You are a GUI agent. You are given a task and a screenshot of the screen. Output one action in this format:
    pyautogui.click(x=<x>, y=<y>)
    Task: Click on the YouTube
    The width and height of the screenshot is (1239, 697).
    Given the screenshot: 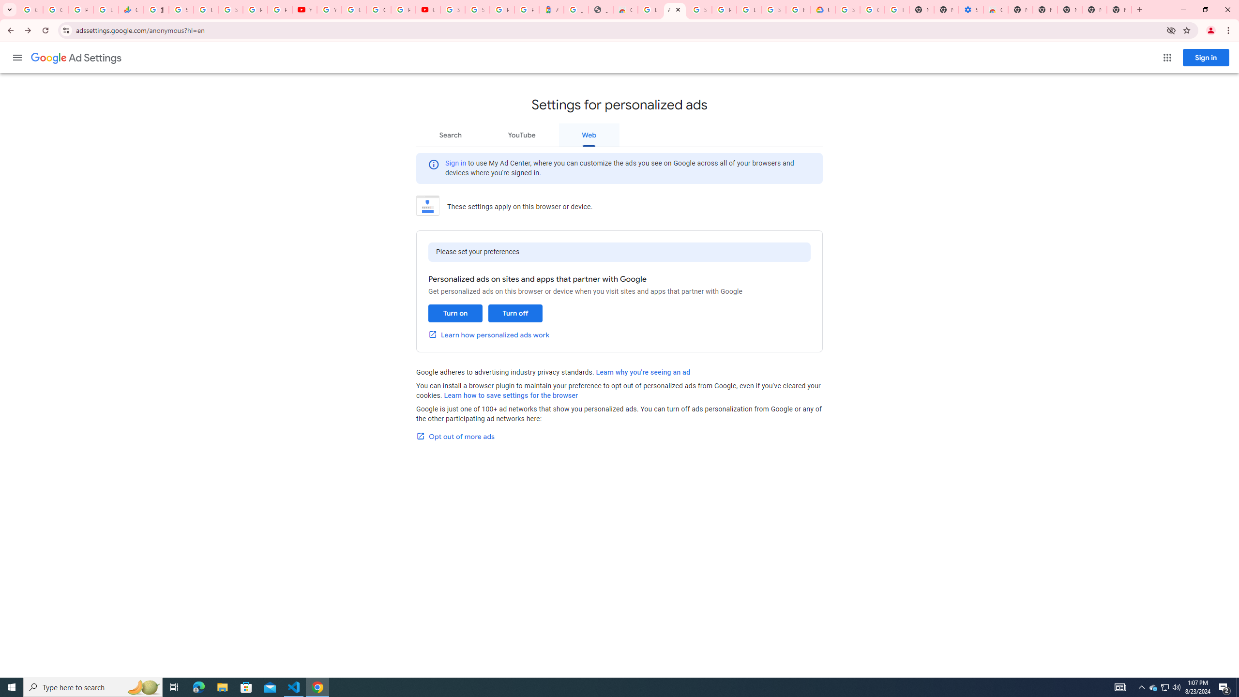 What is the action you would take?
    pyautogui.click(x=329, y=10)
    